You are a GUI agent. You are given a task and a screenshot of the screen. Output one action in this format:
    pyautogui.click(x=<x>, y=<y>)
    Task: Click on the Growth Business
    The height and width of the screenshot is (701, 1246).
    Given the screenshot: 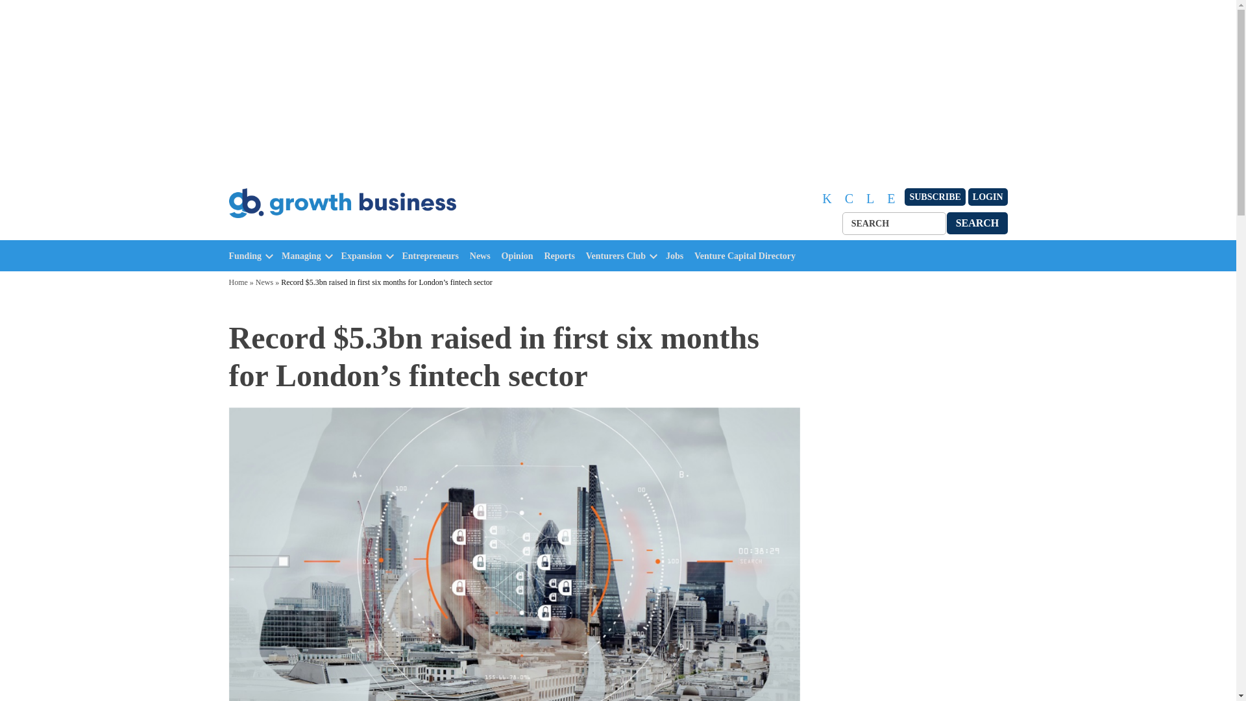 What is the action you would take?
    pyautogui.click(x=284, y=232)
    